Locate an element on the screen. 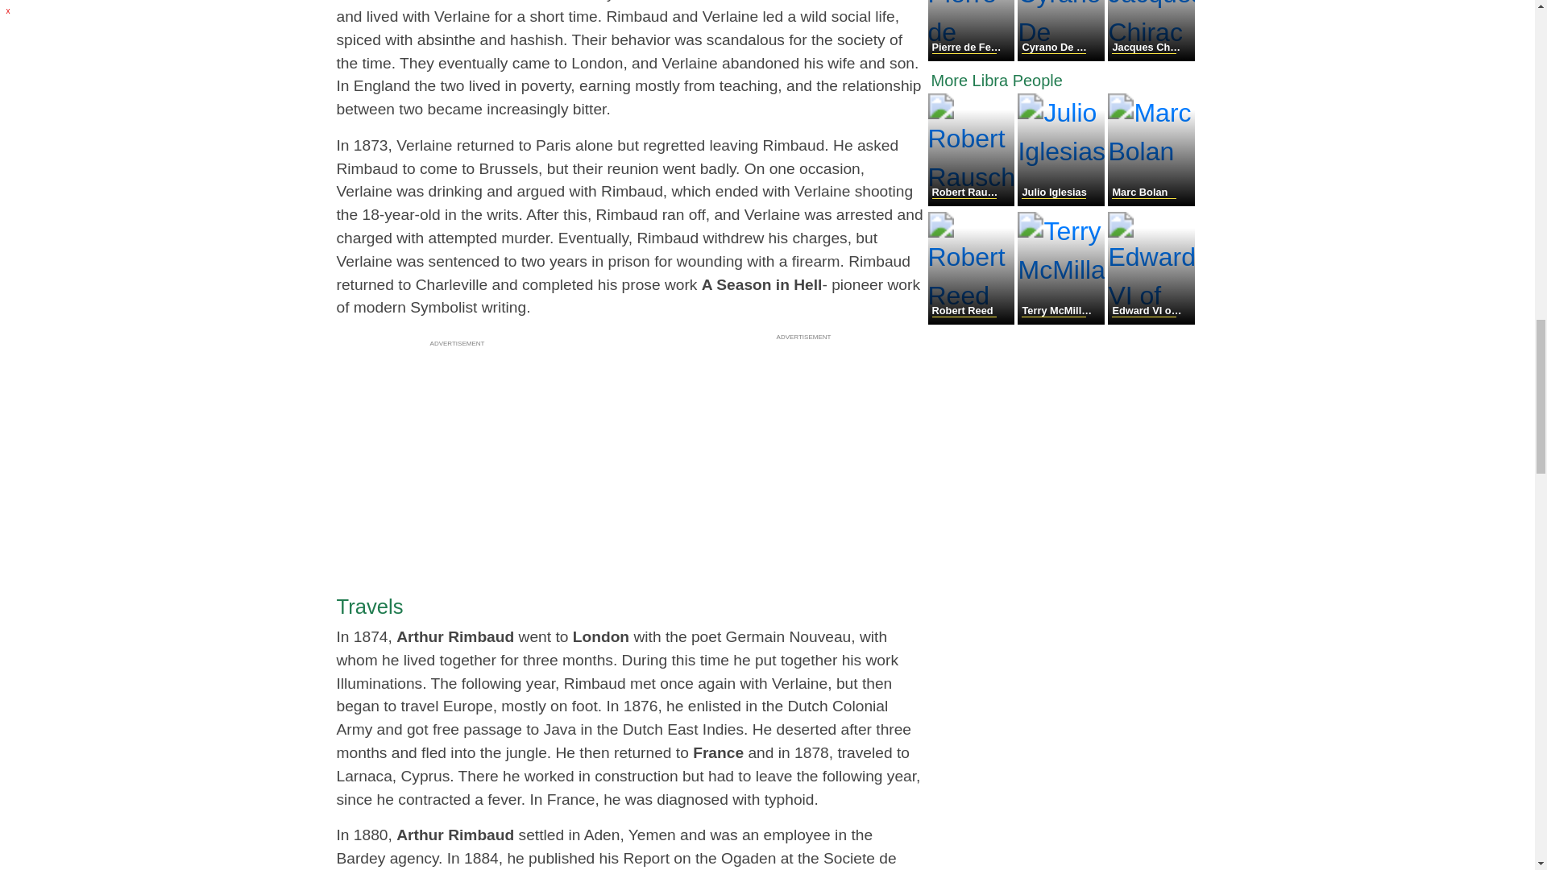  3rd party ad content is located at coordinates (804, 446).